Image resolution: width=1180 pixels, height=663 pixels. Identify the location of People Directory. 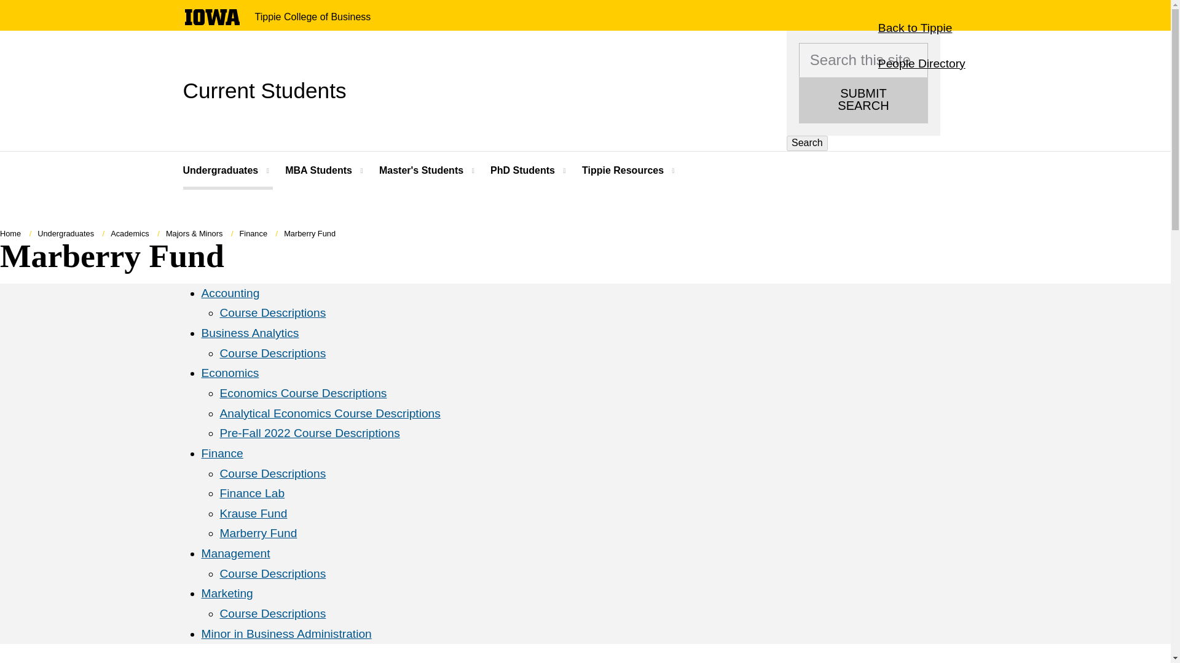
(320, 171).